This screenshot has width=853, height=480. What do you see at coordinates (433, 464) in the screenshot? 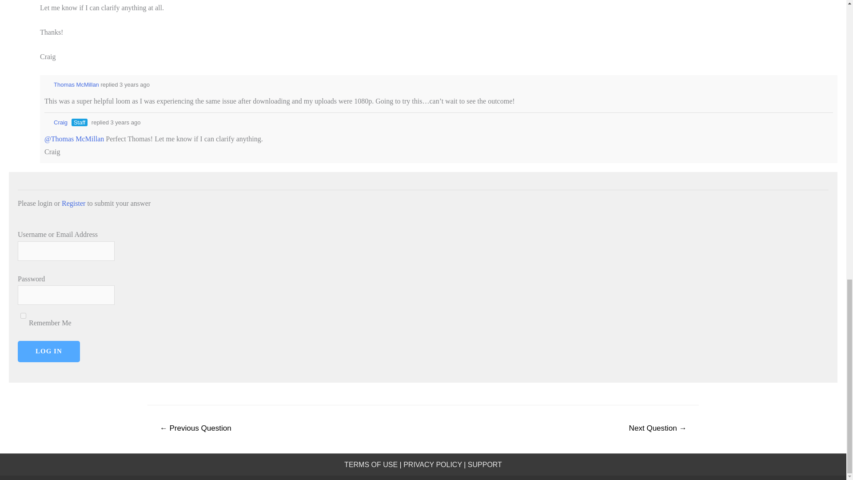
I see `PRIVACY POLICY` at bounding box center [433, 464].